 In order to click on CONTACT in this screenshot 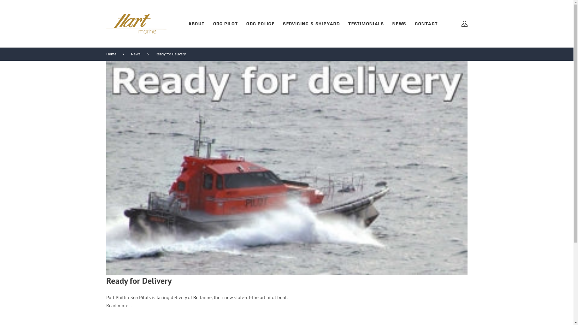, I will do `click(430, 24)`.